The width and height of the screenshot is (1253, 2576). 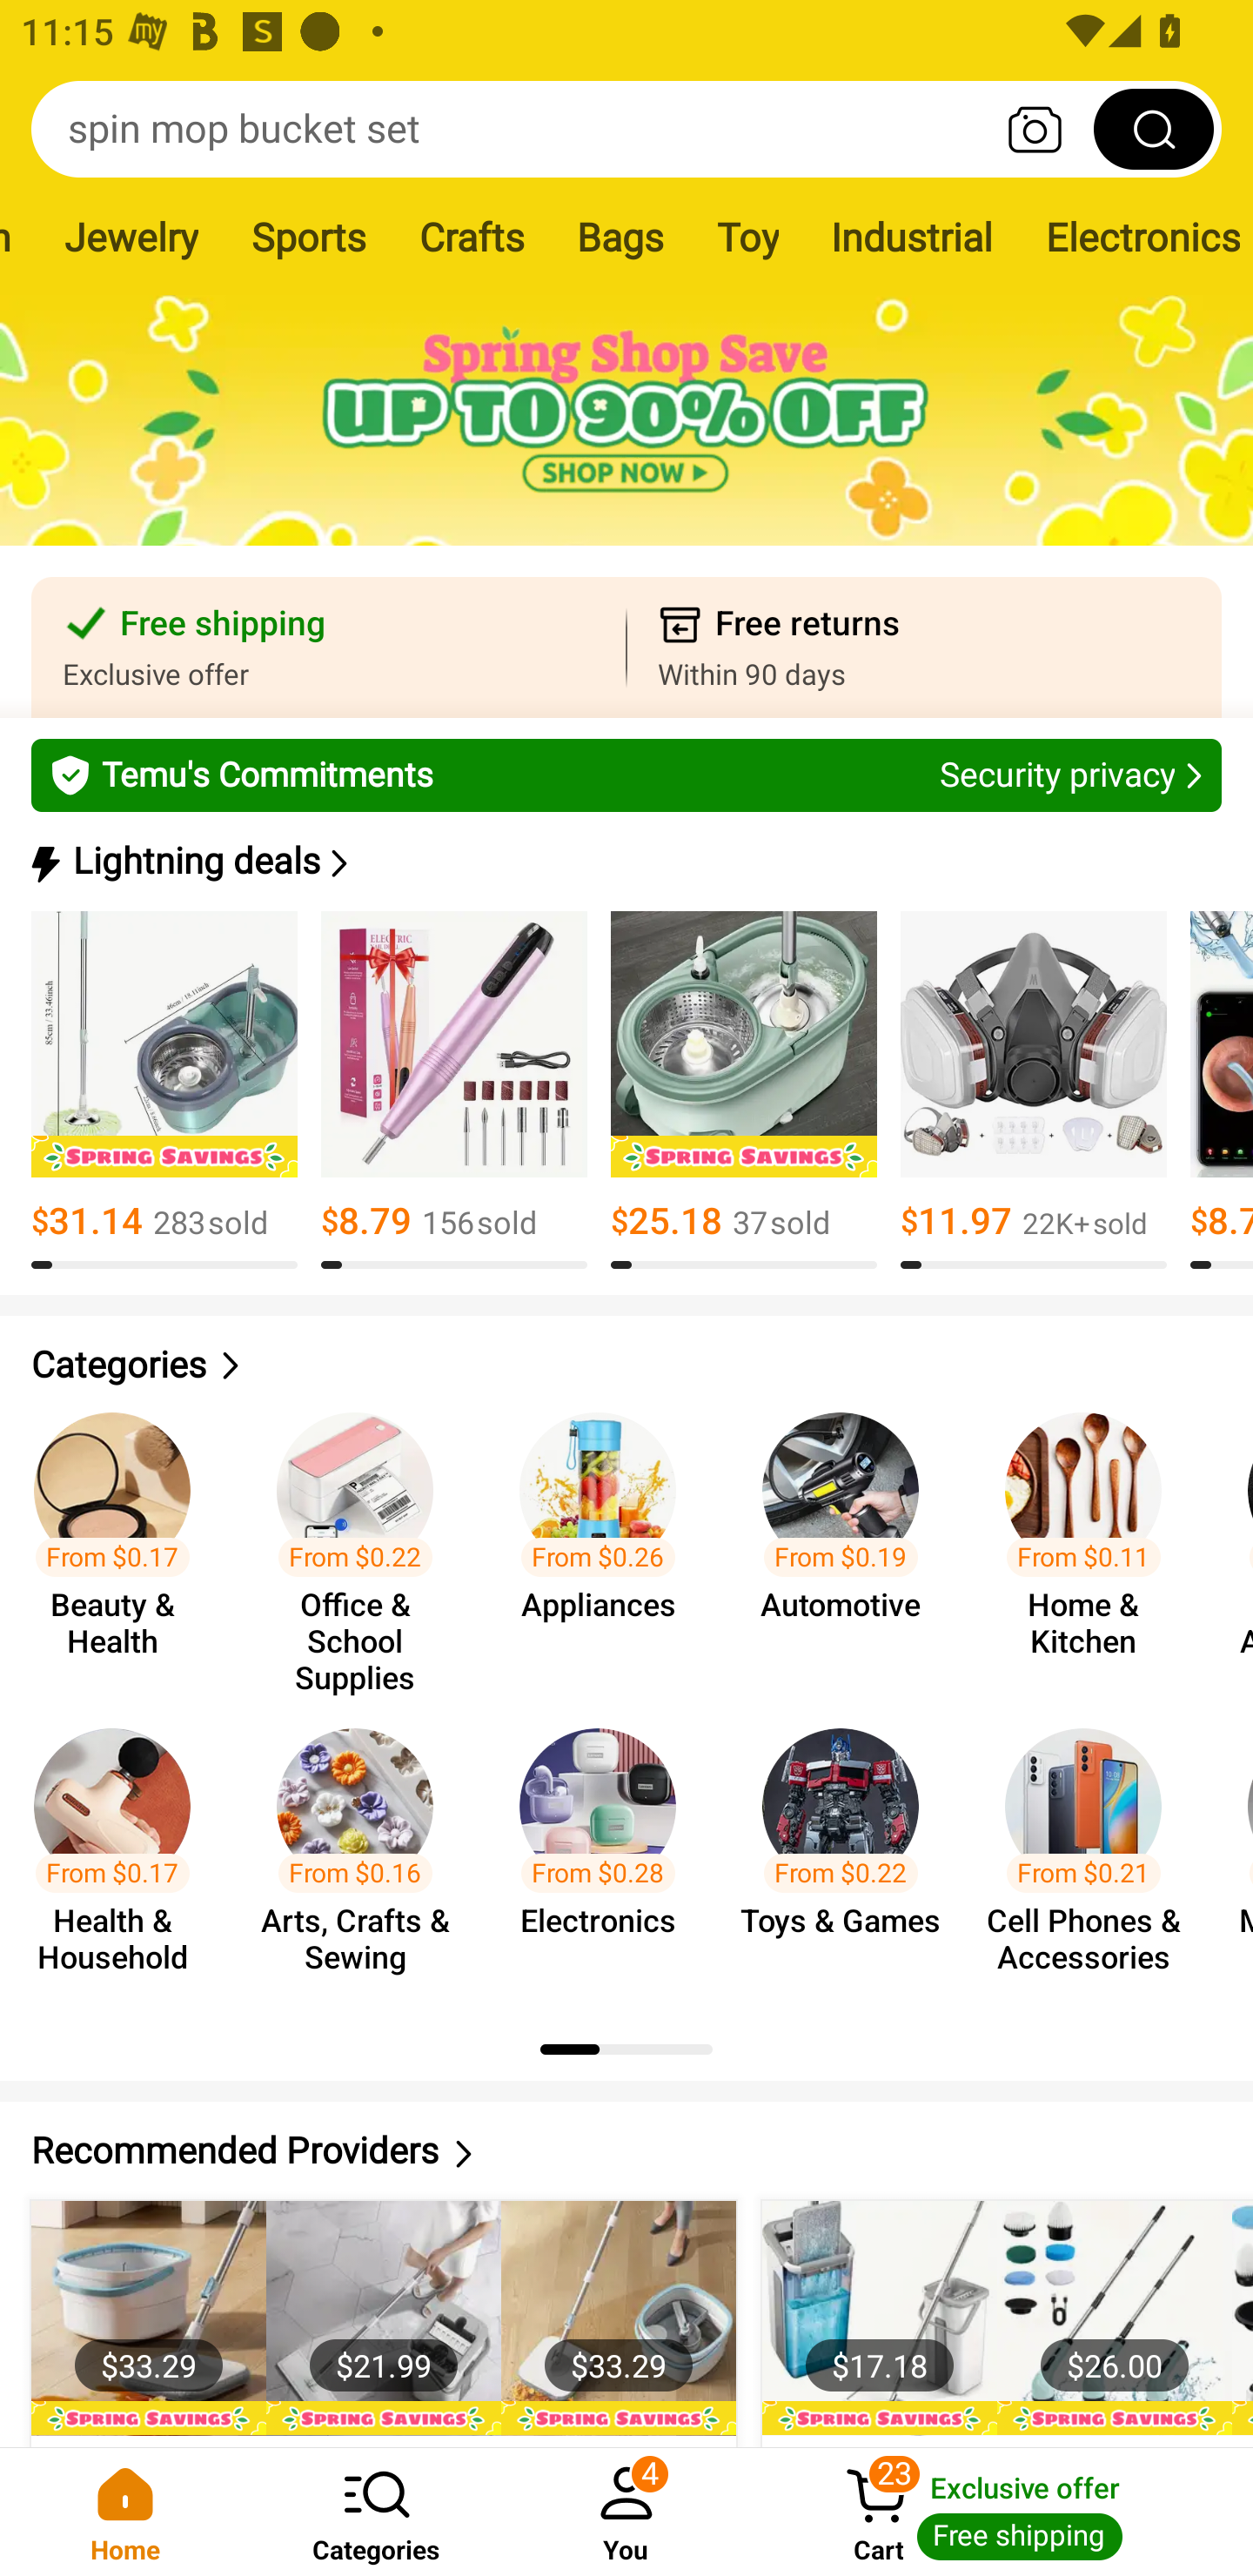 What do you see at coordinates (308, 237) in the screenshot?
I see `Sports` at bounding box center [308, 237].